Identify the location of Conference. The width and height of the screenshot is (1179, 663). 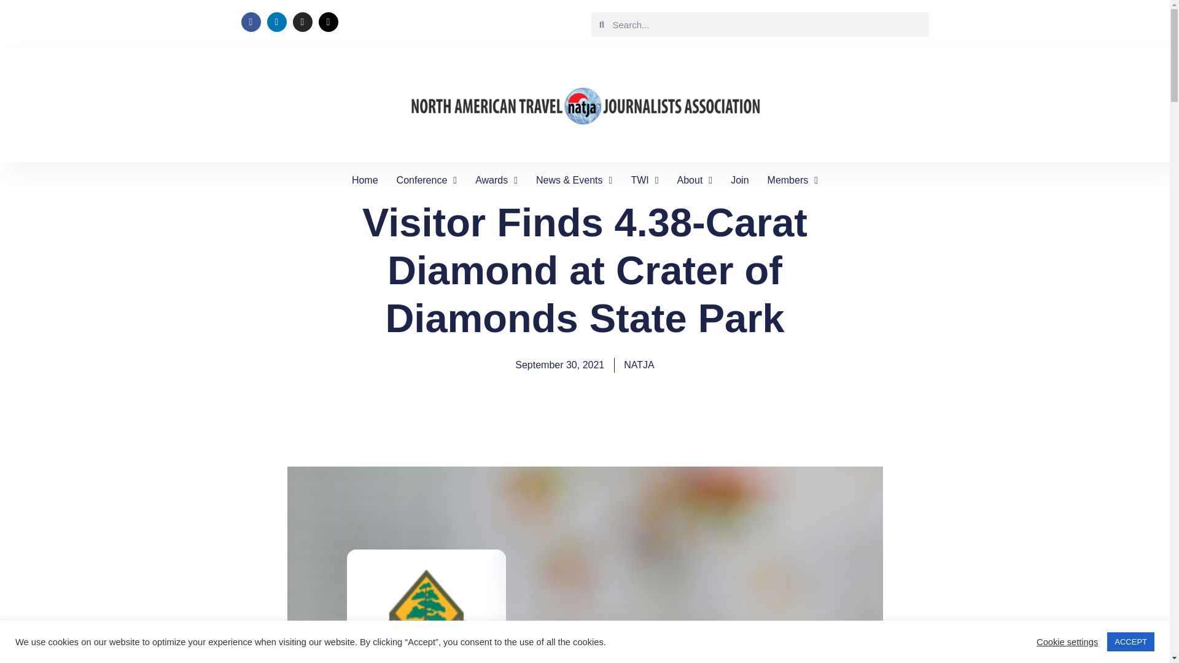
(426, 180).